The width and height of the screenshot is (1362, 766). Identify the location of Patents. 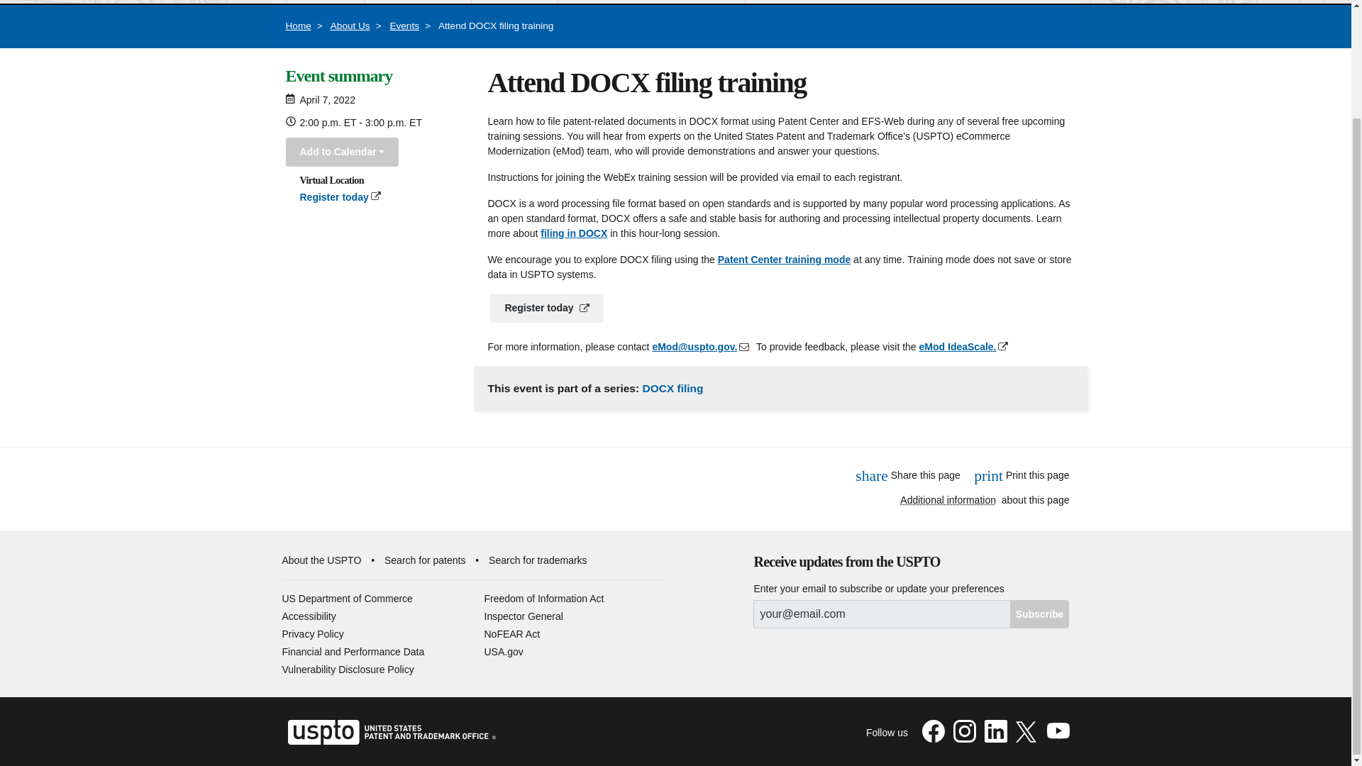
(325, 2).